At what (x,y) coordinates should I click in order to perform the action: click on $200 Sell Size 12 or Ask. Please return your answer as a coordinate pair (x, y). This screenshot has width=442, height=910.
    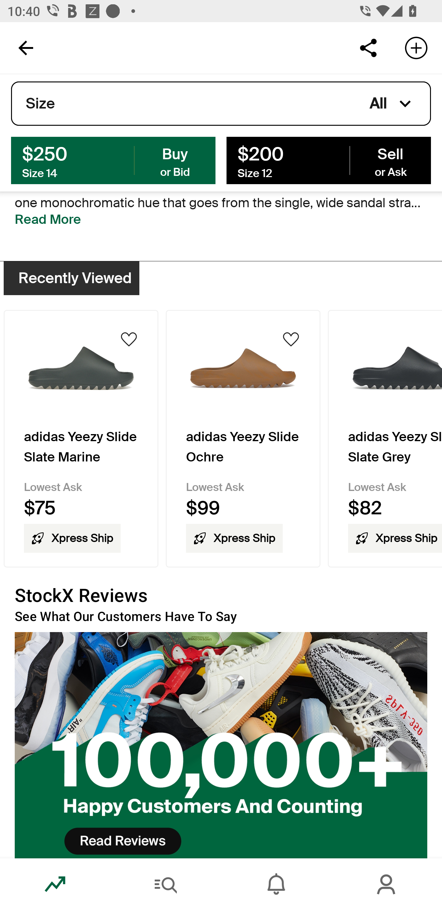
    Looking at the image, I should click on (328, 160).